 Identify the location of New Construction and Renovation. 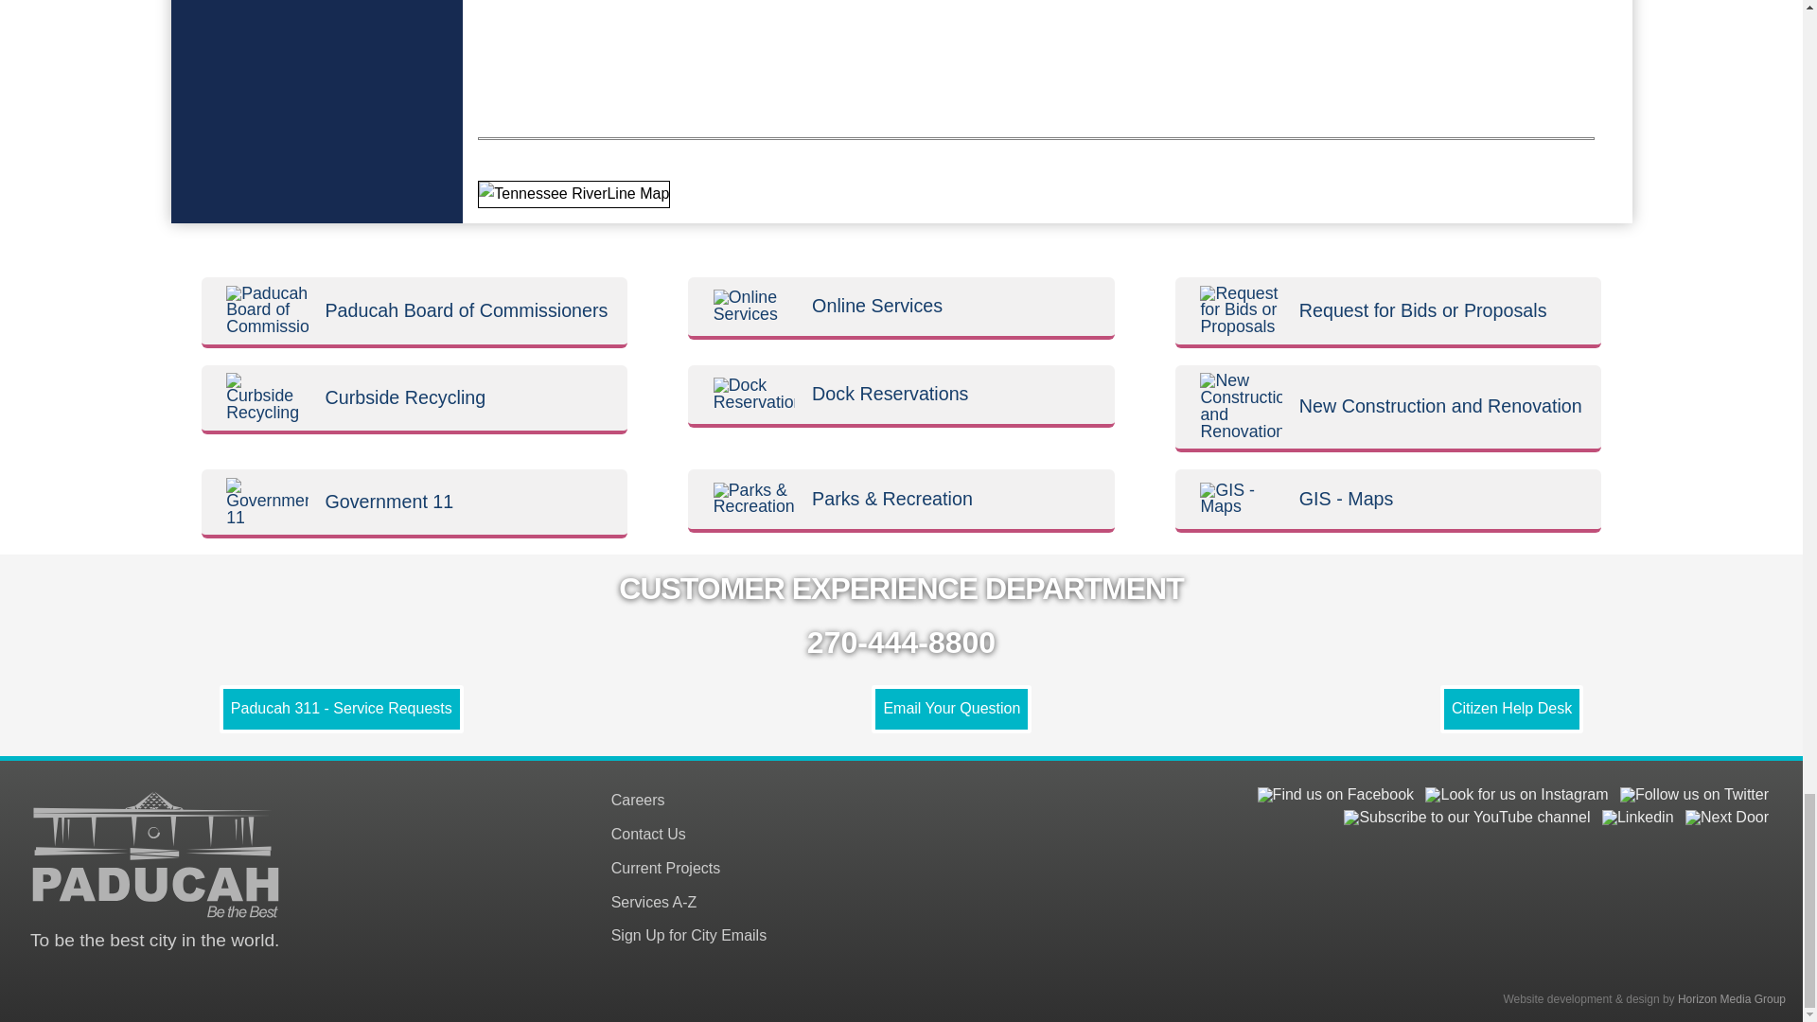
(1241, 407).